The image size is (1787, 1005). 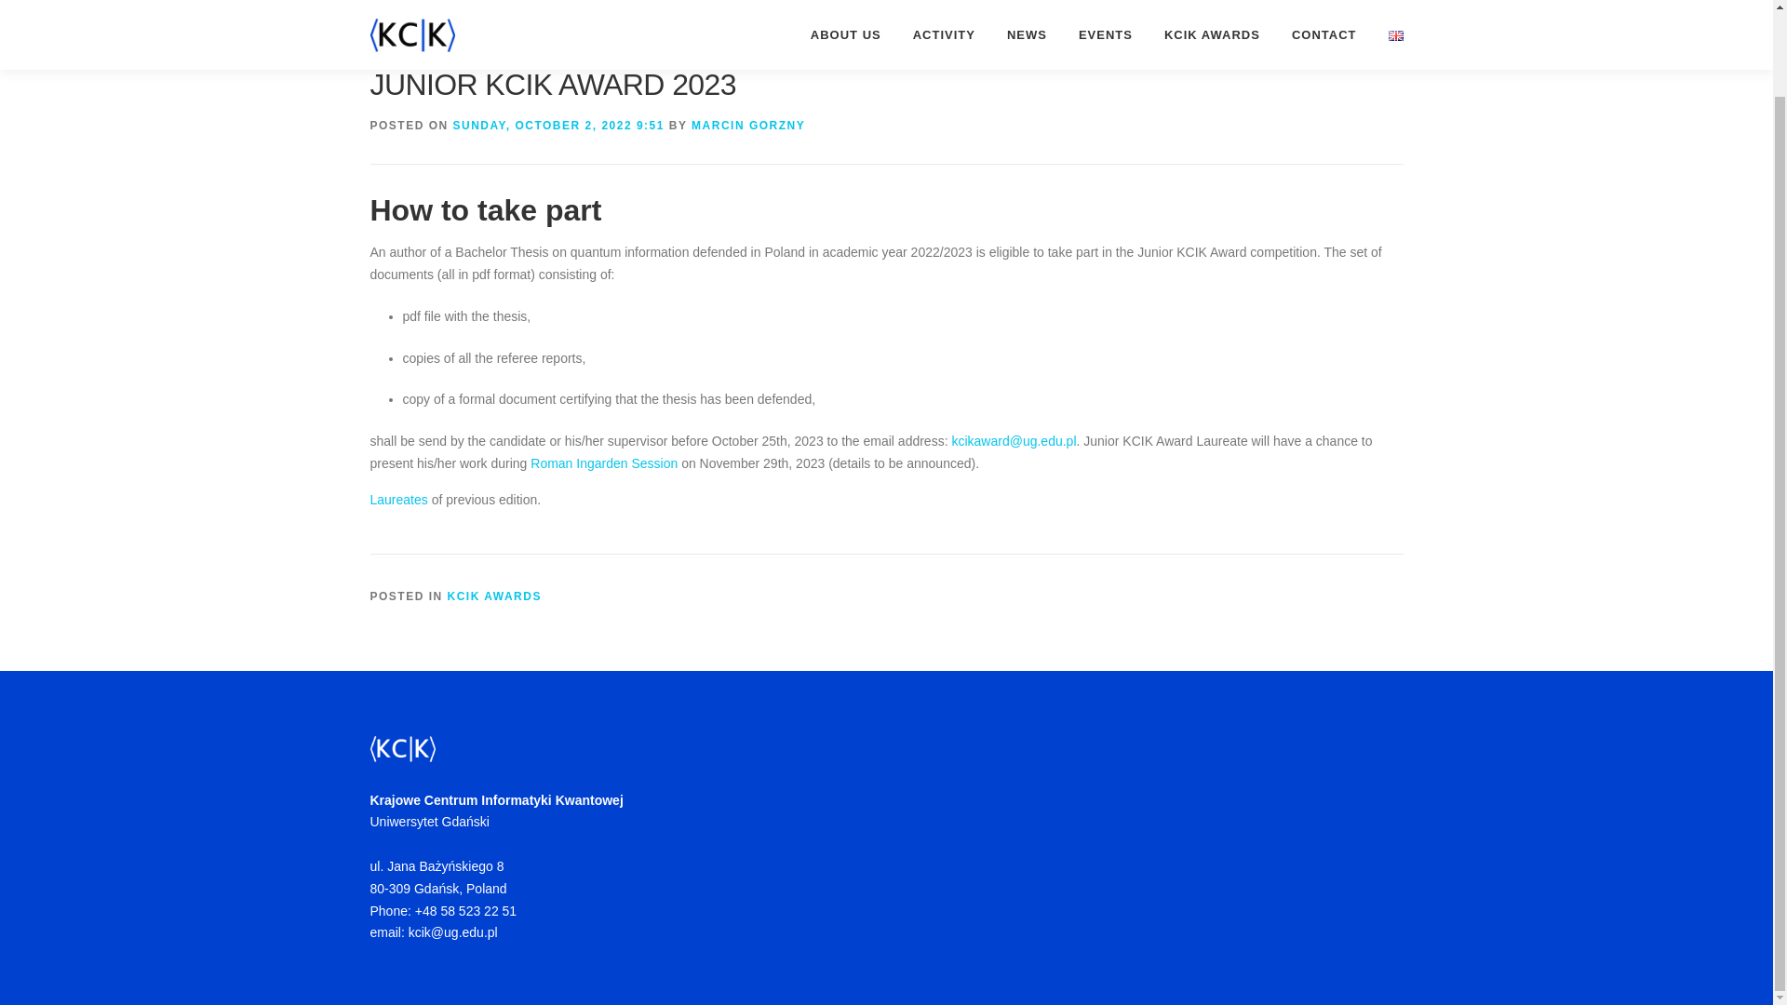 I want to click on KCIK AWARDS, so click(x=494, y=596).